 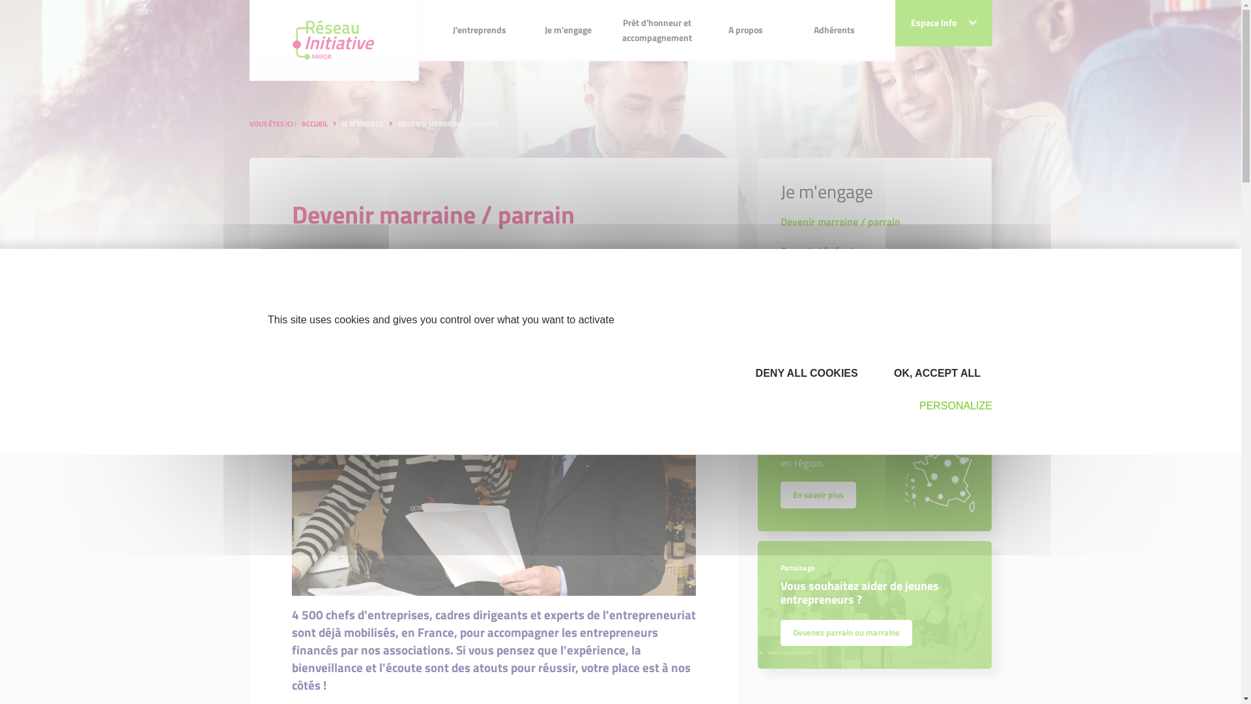 What do you see at coordinates (934, 373) in the screenshot?
I see `OK, ACCEPT ALL` at bounding box center [934, 373].